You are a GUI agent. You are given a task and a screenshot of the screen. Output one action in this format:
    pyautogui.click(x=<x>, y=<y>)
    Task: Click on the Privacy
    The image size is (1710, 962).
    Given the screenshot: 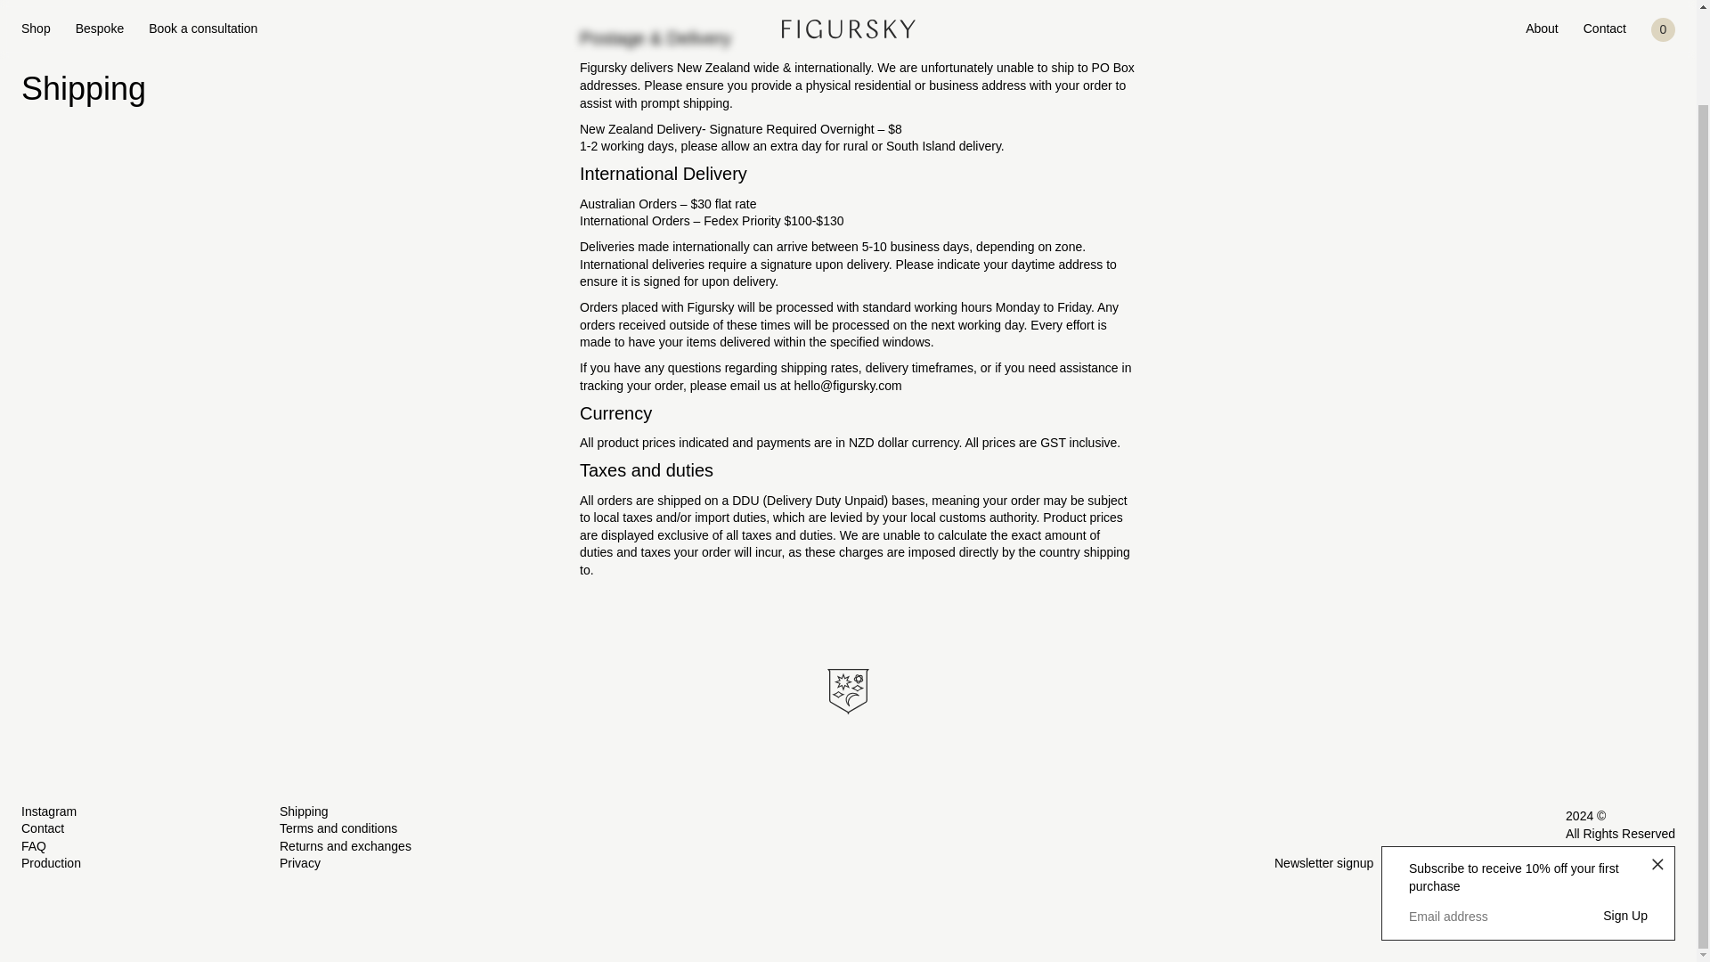 What is the action you would take?
    pyautogui.click(x=300, y=863)
    